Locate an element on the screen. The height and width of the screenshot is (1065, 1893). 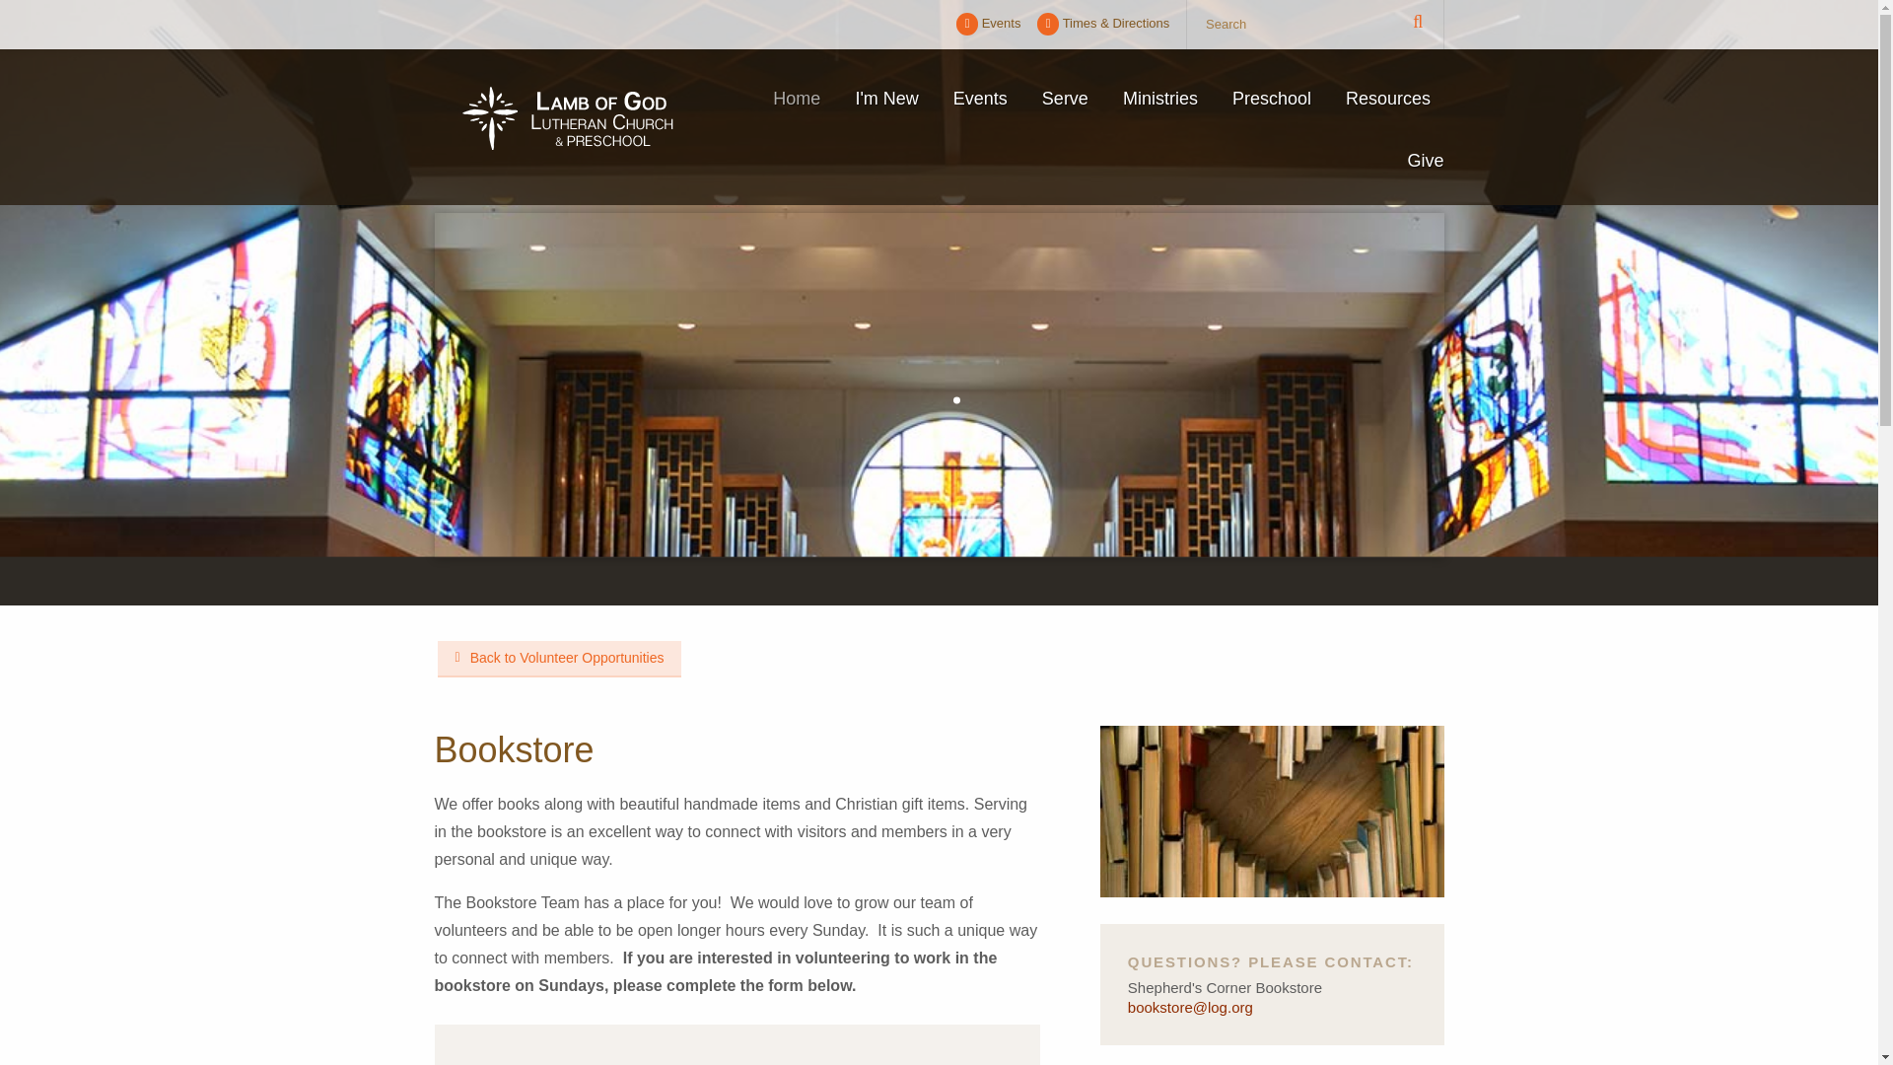
Home is located at coordinates (797, 111).